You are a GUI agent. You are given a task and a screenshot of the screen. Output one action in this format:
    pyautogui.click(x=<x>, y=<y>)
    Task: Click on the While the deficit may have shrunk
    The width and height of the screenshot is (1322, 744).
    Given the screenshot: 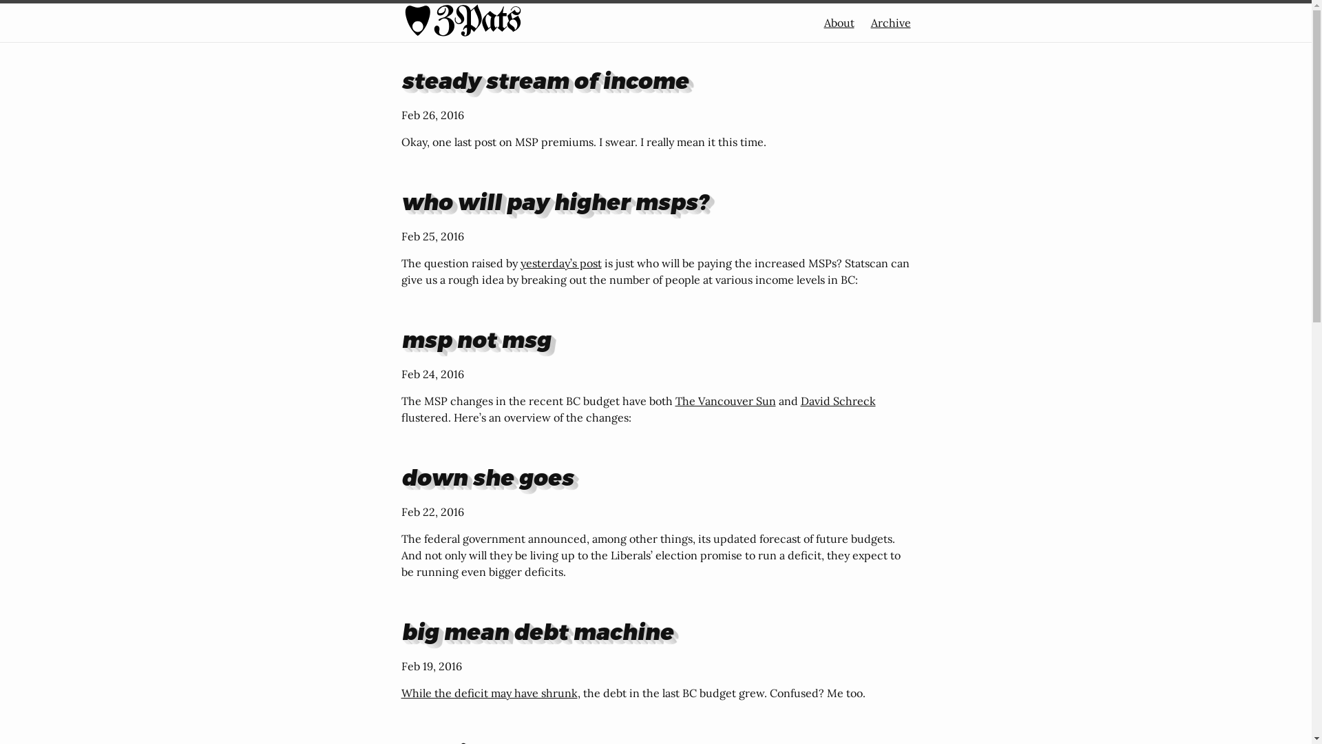 What is the action you would take?
    pyautogui.click(x=489, y=693)
    